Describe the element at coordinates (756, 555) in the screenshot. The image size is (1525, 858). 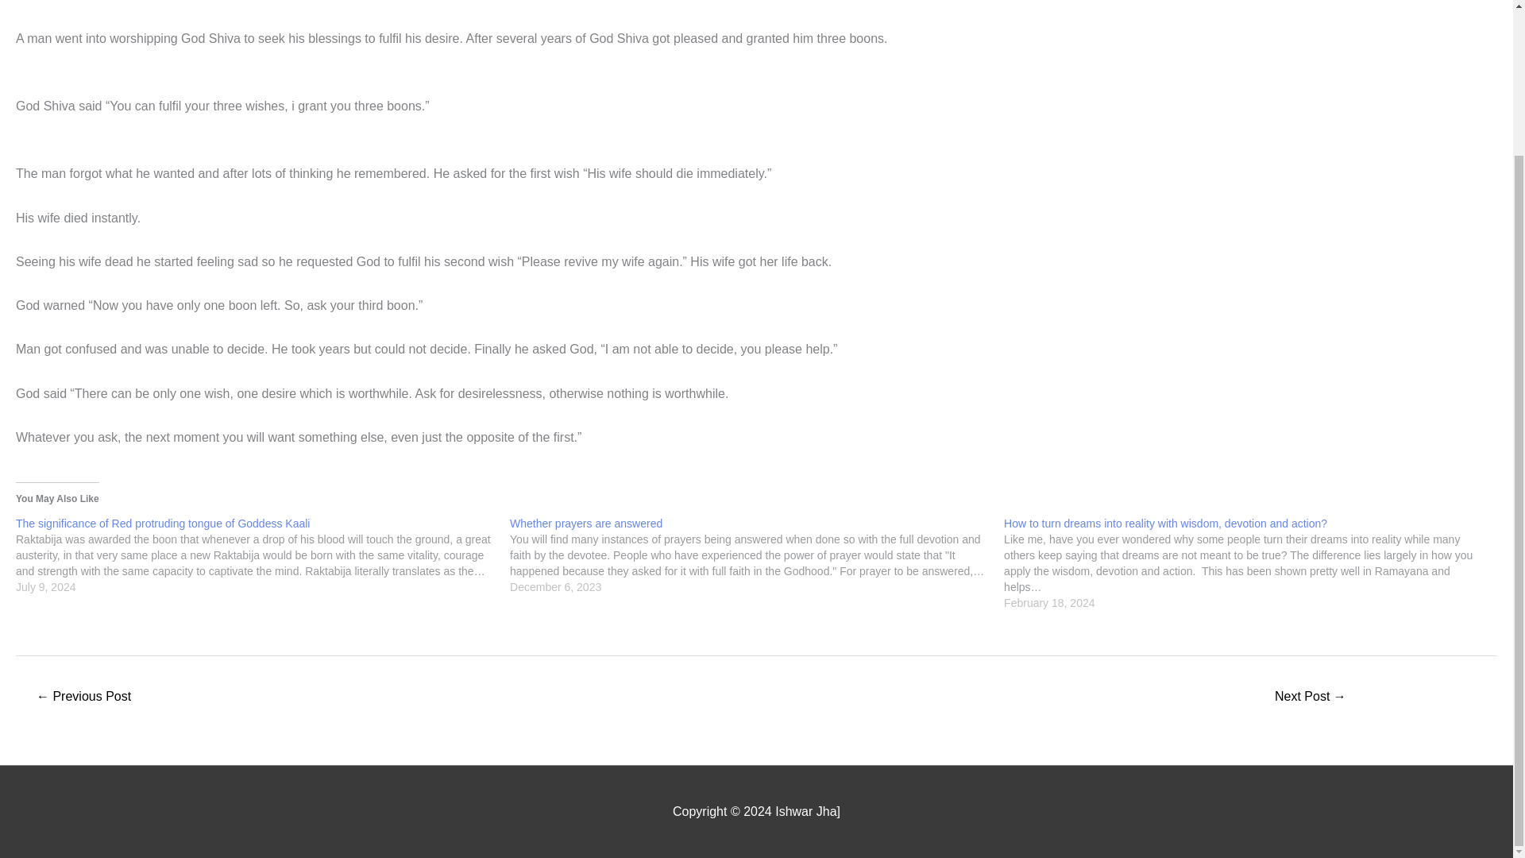
I see `Whether prayers are answered` at that location.